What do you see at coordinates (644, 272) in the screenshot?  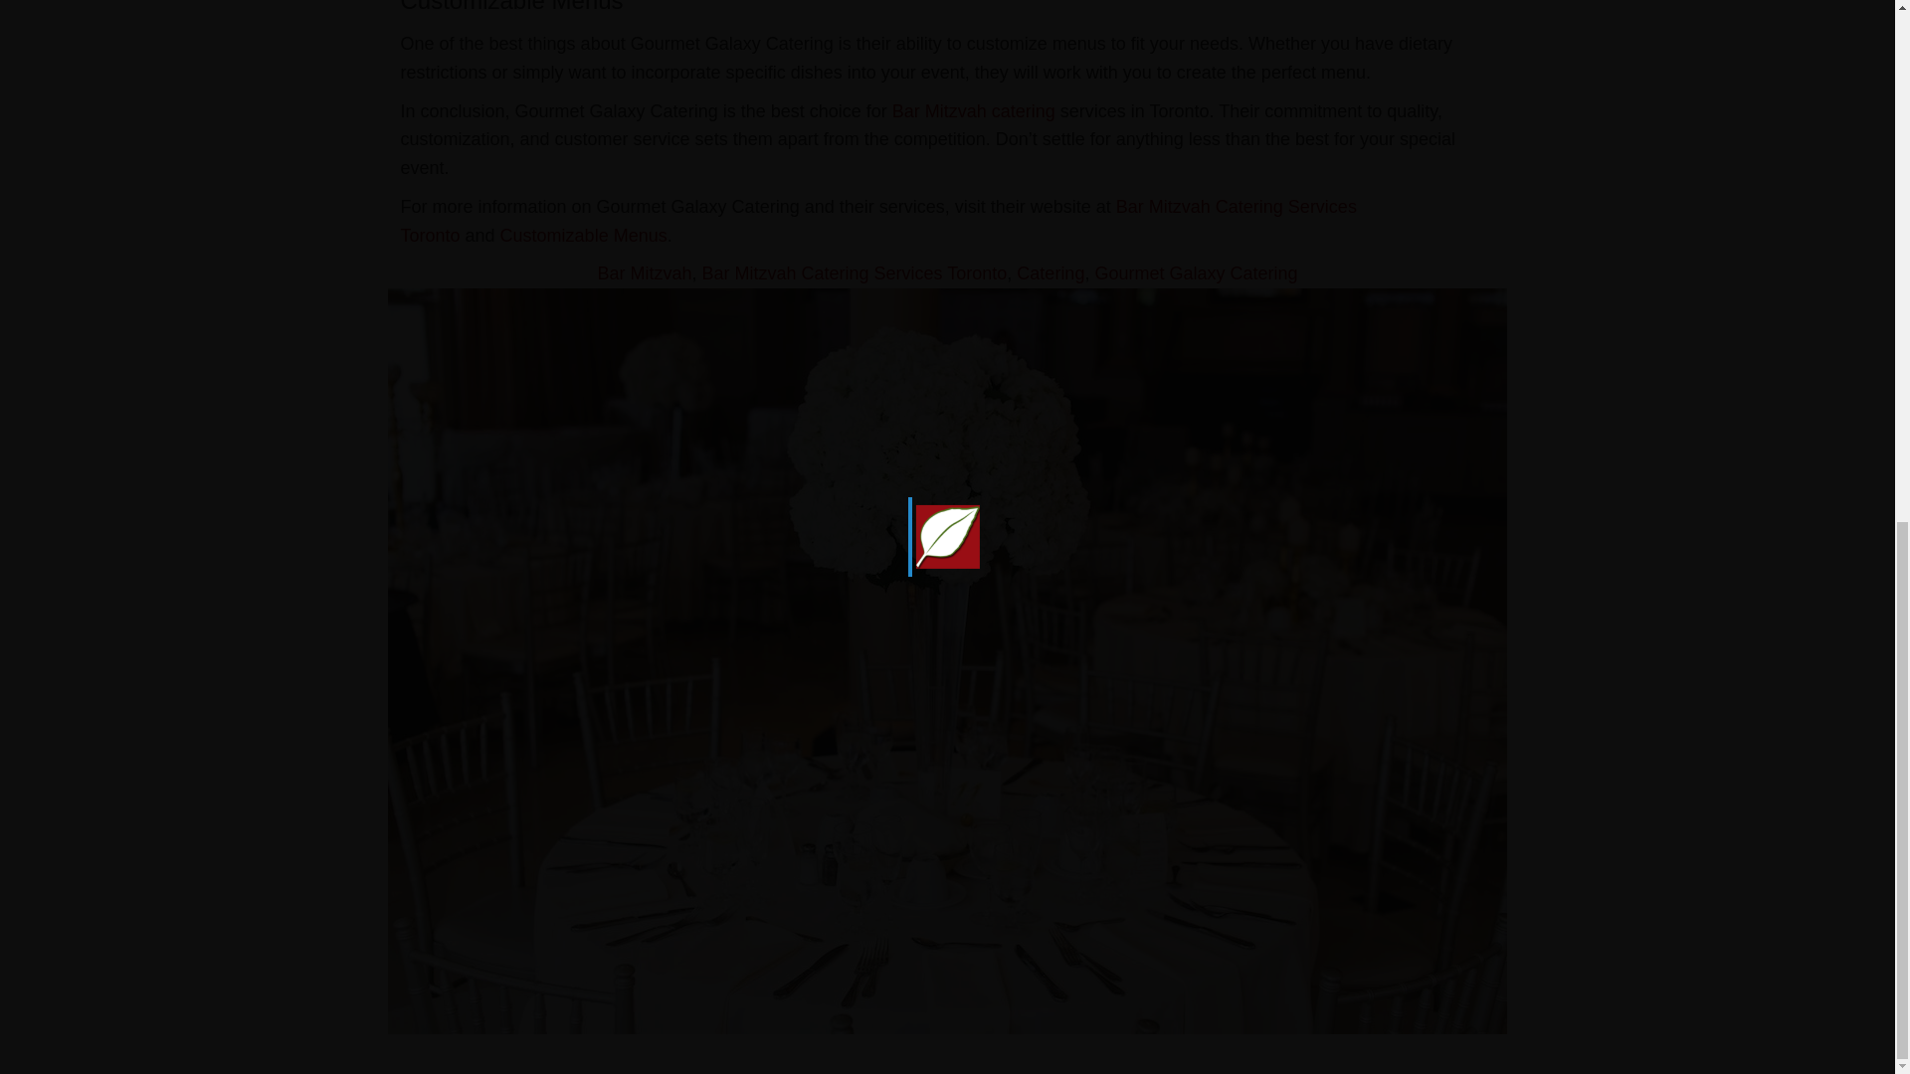 I see `Bar Mitzvah` at bounding box center [644, 272].